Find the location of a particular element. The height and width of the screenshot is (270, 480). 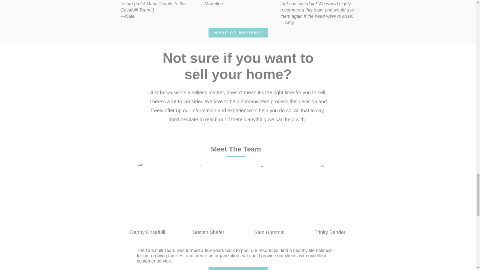

guy3.jpg is located at coordinates (270, 192).